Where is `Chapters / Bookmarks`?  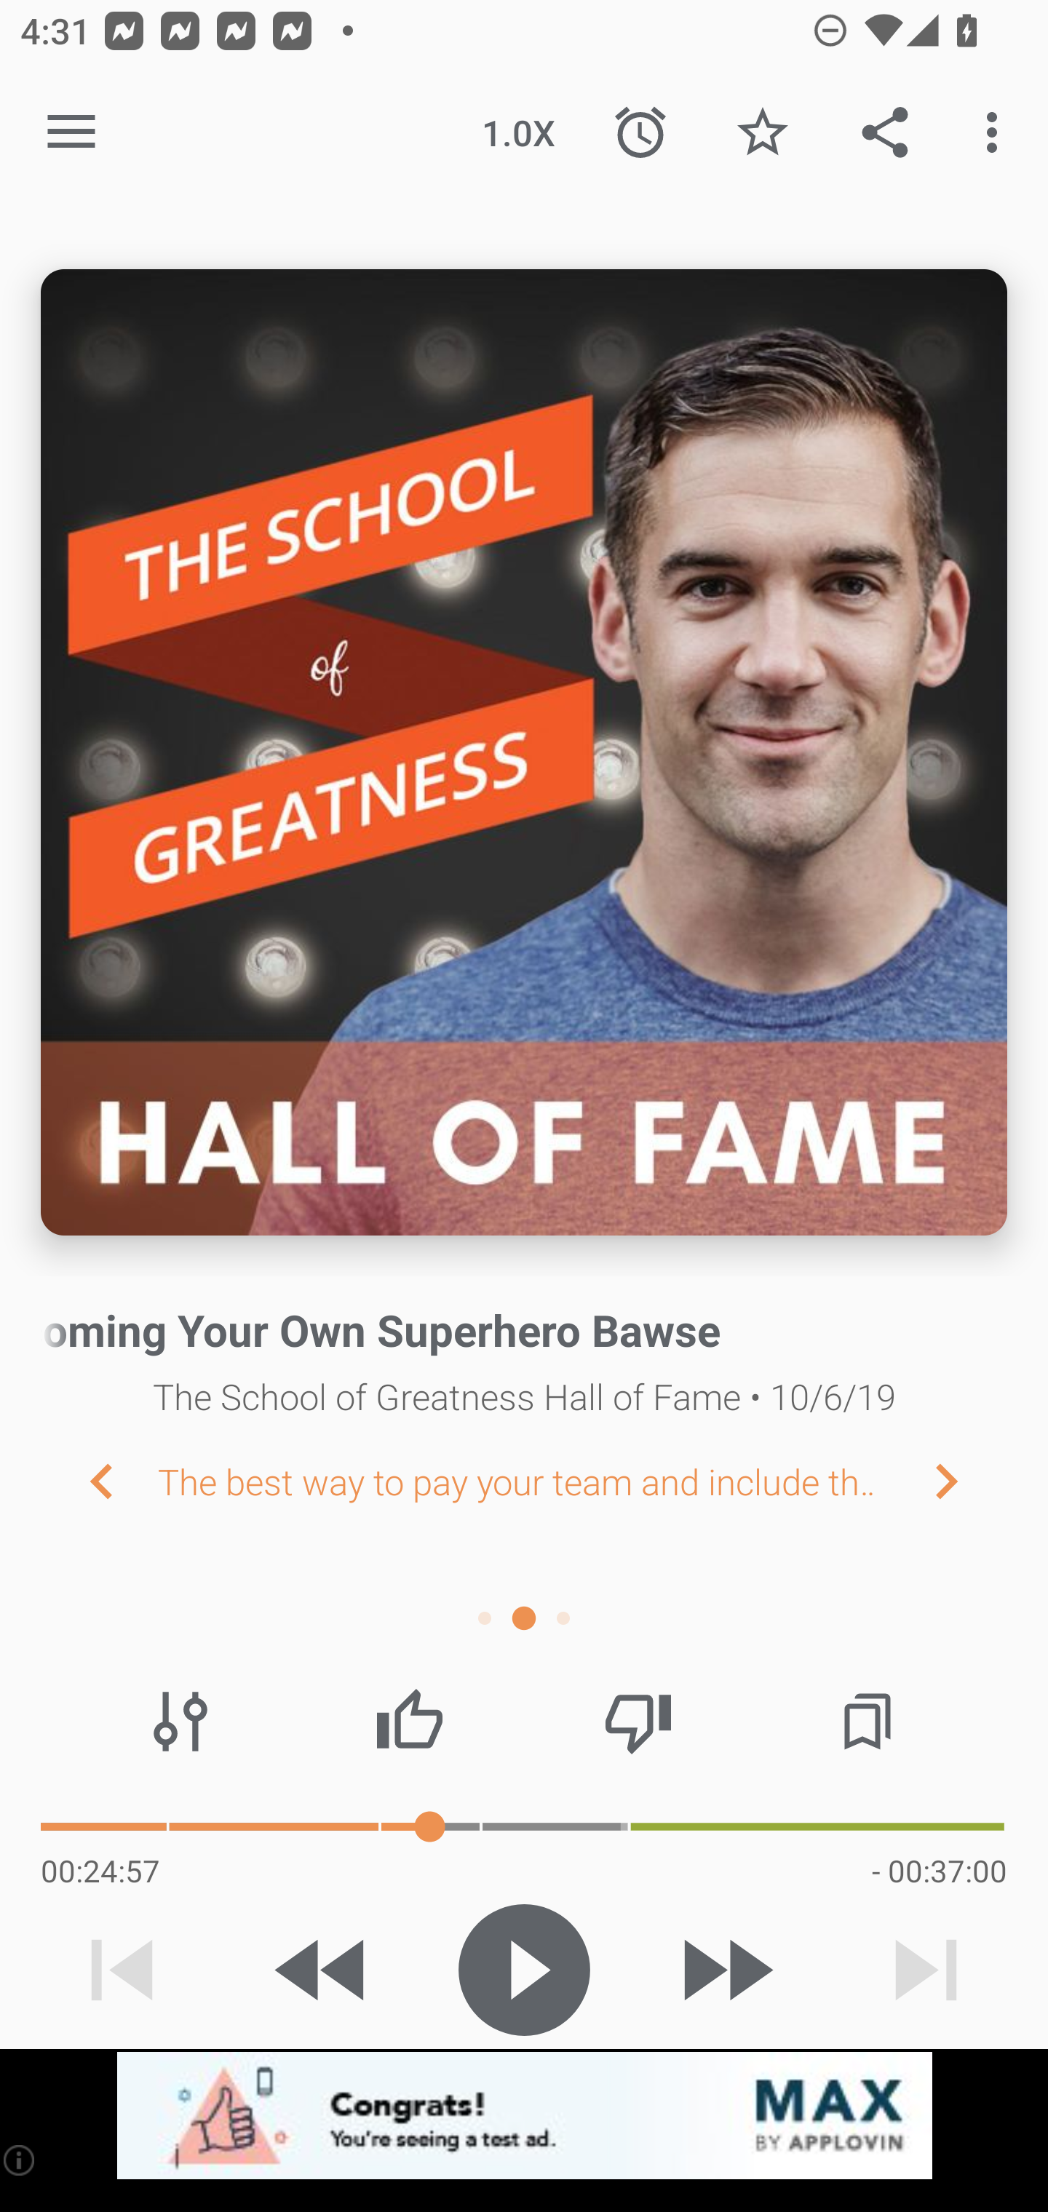 Chapters / Bookmarks is located at coordinates (867, 1722).